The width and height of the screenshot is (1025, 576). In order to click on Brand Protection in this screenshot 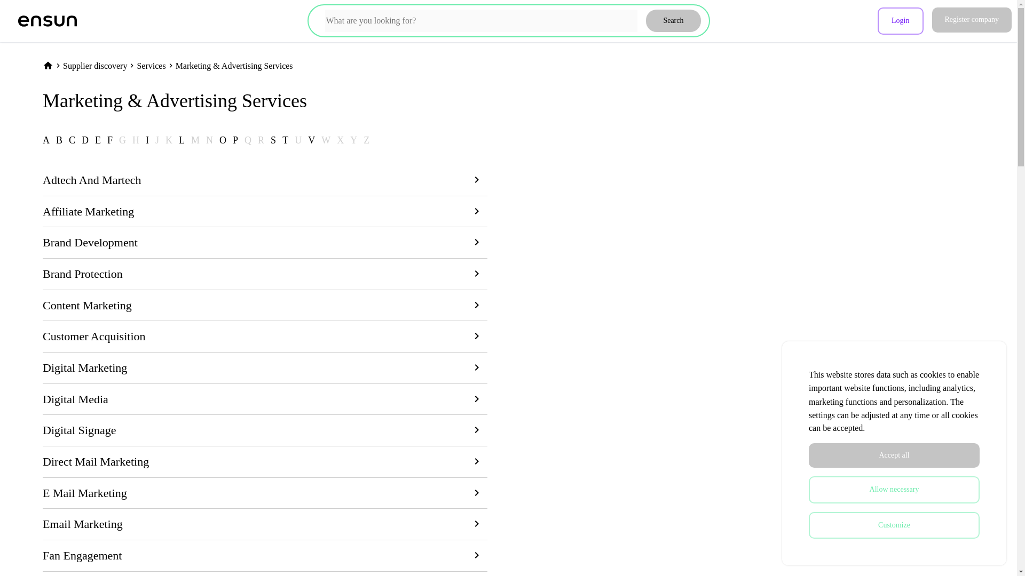, I will do `click(265, 274)`.